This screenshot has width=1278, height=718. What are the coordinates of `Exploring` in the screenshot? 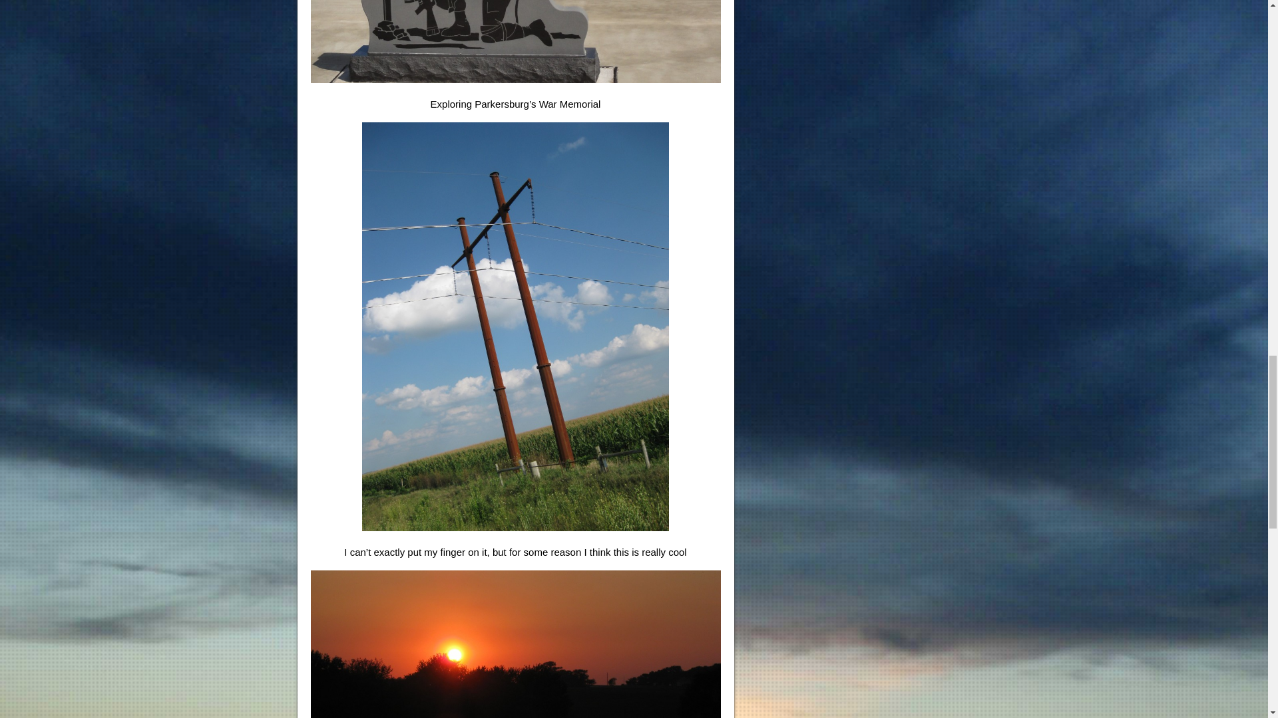 It's located at (515, 41).